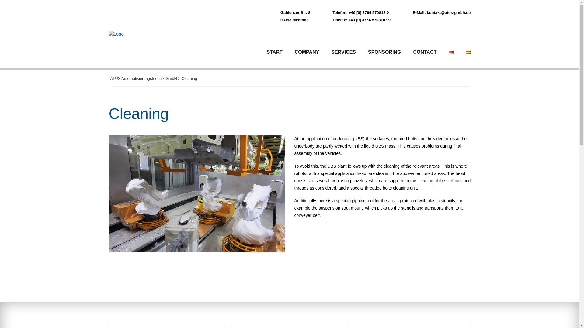 The image size is (584, 328). I want to click on Go to ATUS Automatisierungstechnik GmbH., so click(144, 78).